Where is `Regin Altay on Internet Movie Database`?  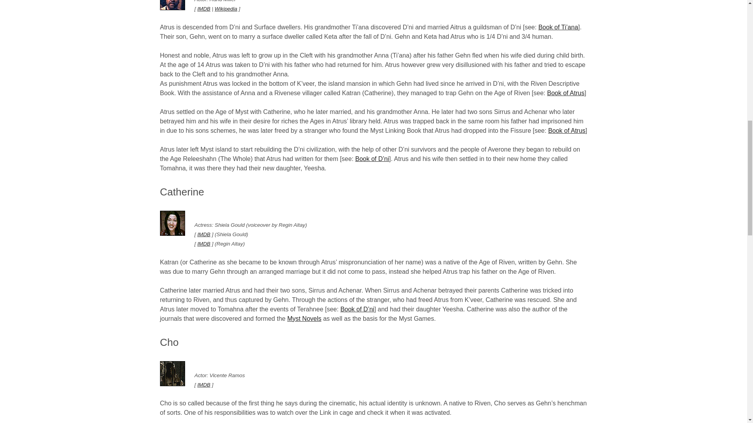
Regin Altay on Internet Movie Database is located at coordinates (204, 244).